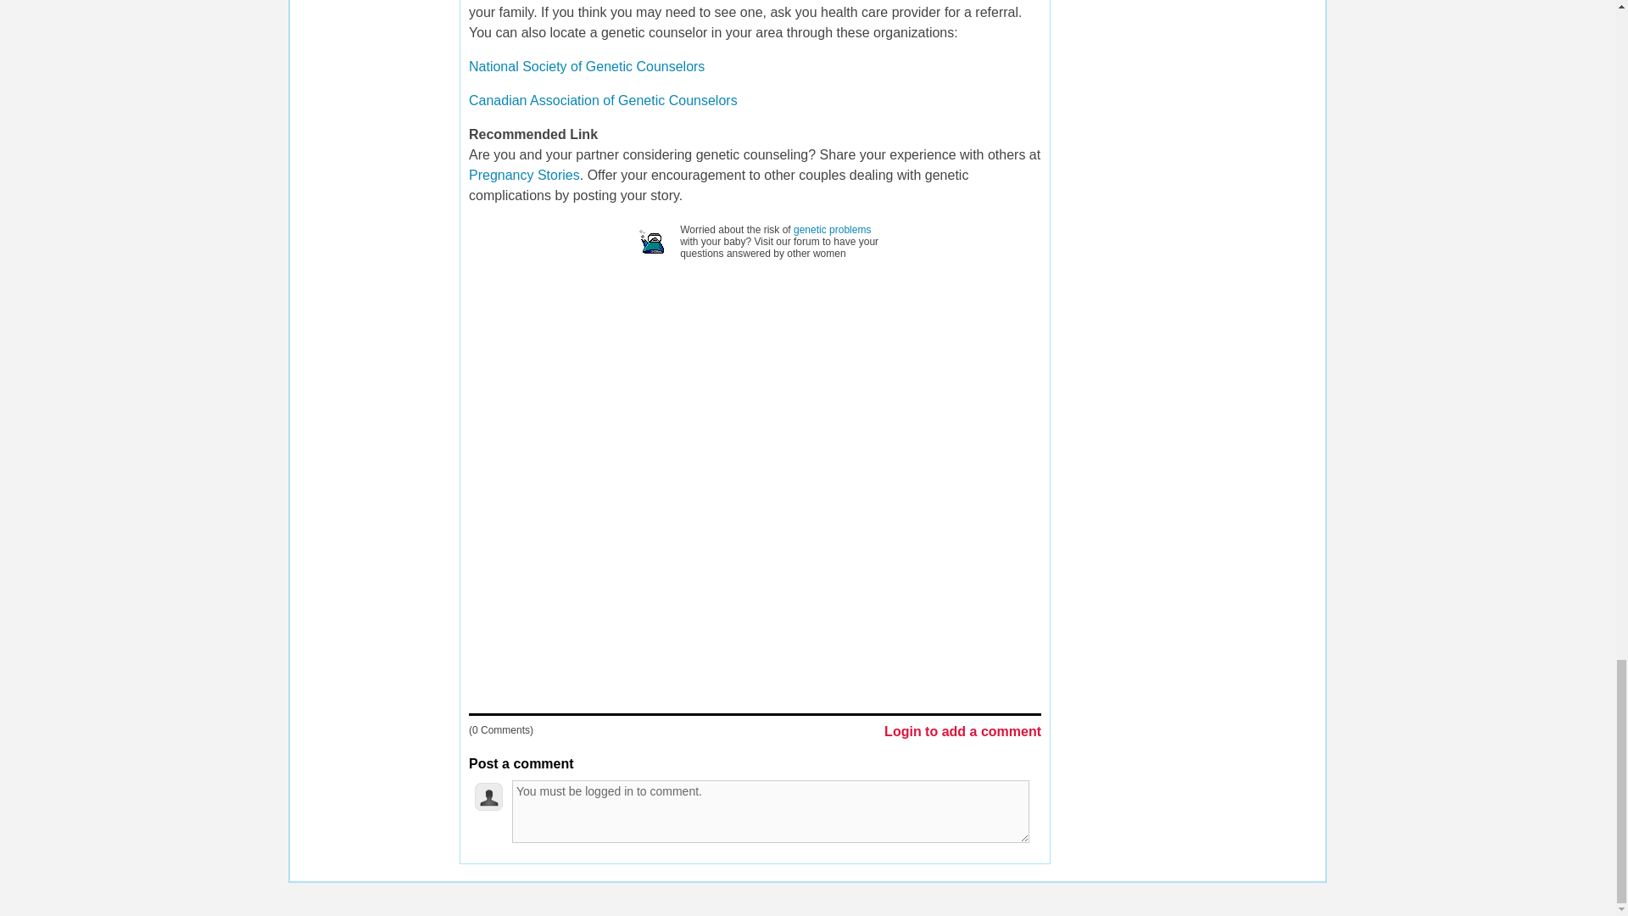  I want to click on National Society of Genetic Counselors, so click(587, 66).